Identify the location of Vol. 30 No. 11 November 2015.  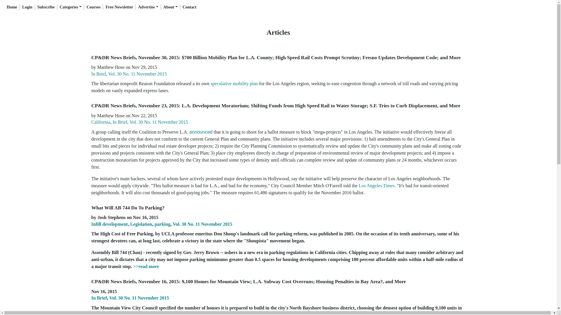
(159, 122).